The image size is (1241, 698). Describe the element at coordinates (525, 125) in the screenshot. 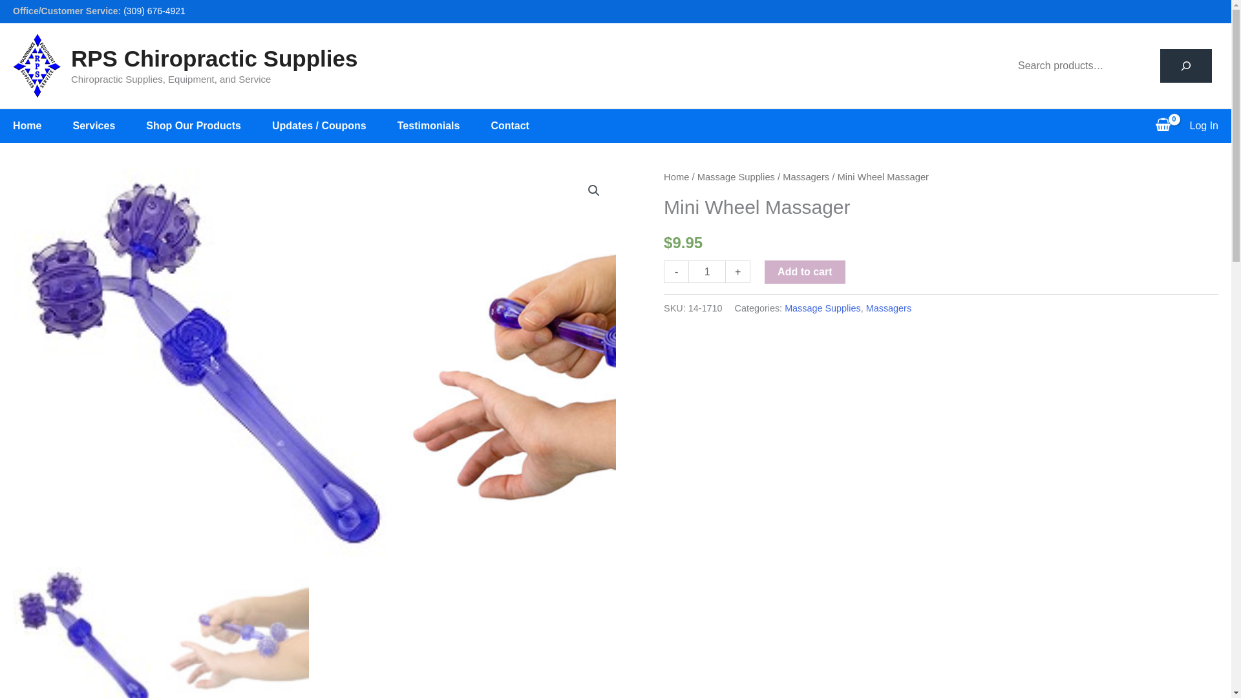

I see `Contact` at that location.